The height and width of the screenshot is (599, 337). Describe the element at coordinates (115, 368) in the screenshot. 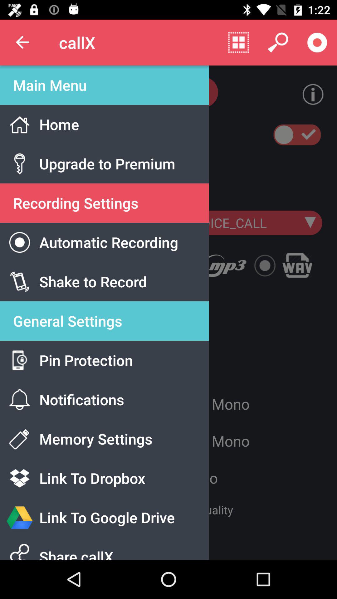

I see `click the button pin protection on the web page` at that location.